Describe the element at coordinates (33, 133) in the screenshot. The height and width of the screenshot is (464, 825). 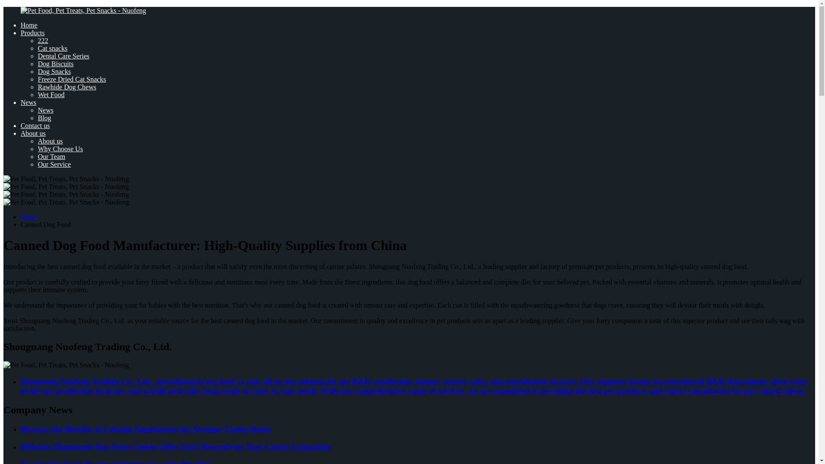
I see `About us` at that location.